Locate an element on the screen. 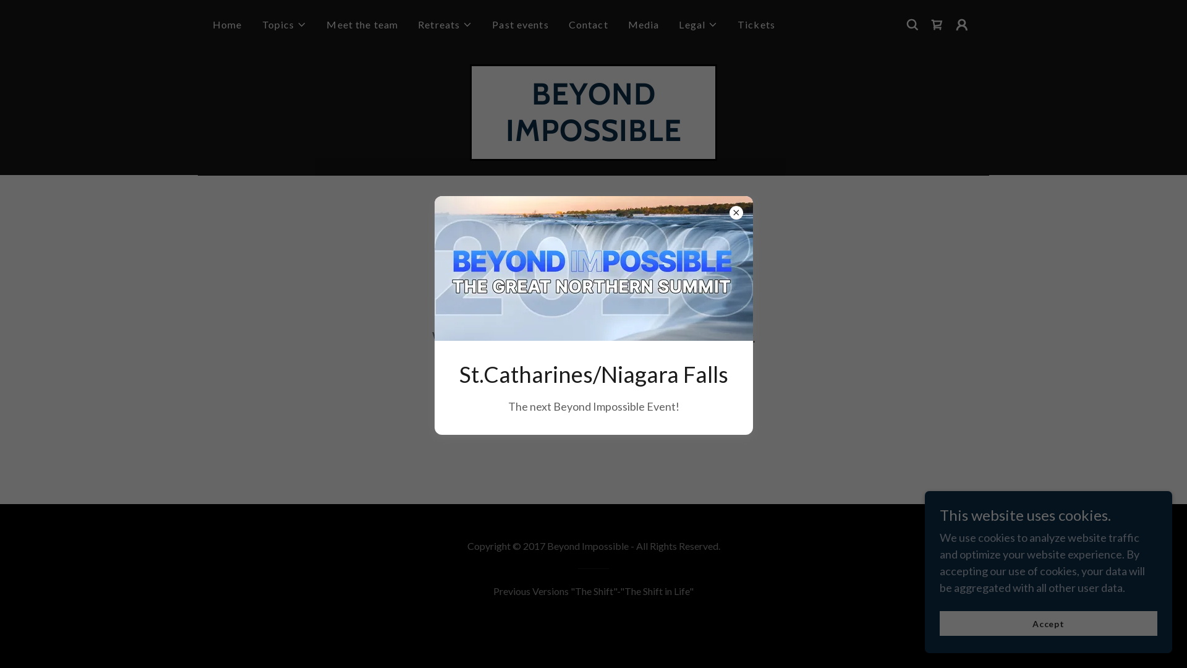 The image size is (1187, 668). Media is located at coordinates (644, 25).